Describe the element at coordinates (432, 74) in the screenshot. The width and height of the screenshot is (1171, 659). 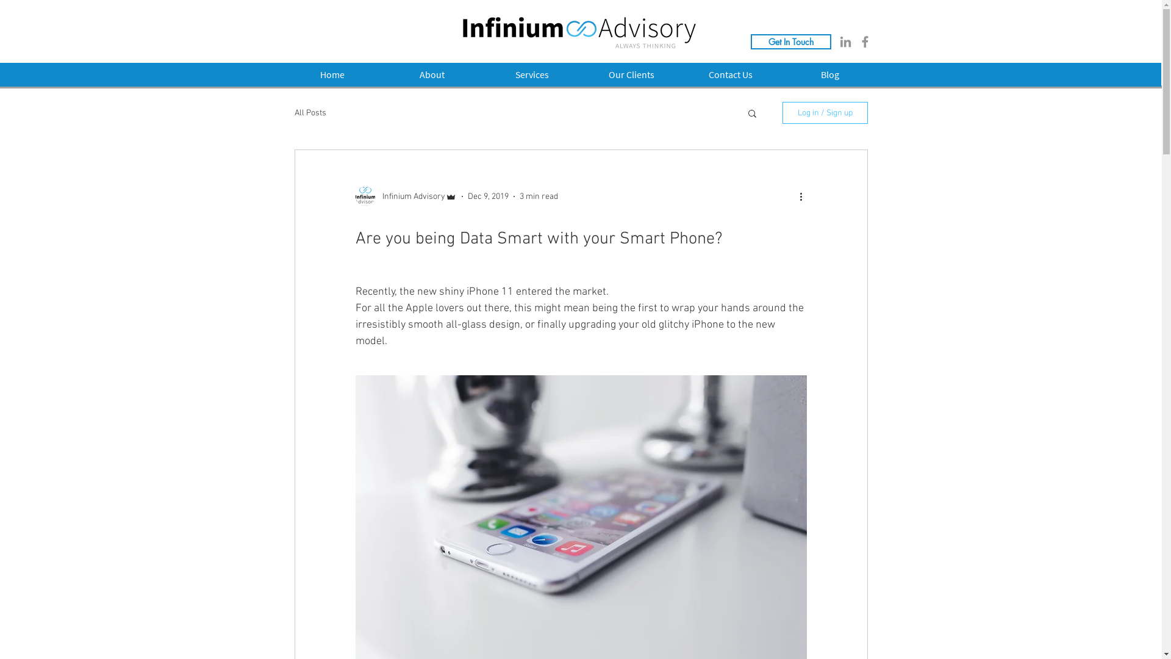
I see `About` at that location.